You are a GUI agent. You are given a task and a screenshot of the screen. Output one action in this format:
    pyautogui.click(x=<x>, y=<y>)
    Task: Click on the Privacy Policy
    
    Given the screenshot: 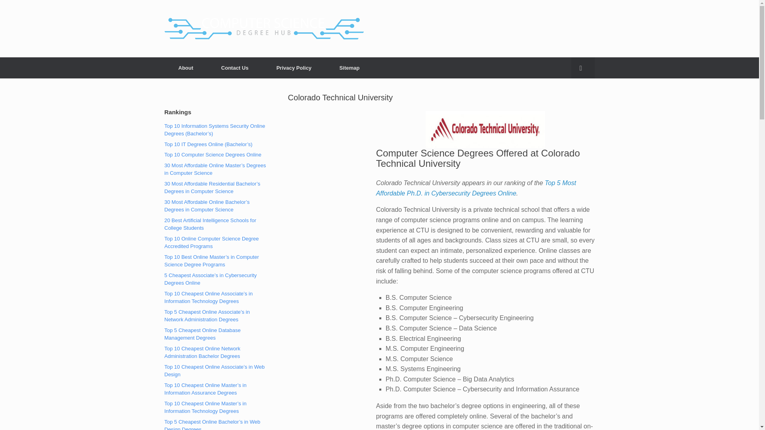 What is the action you would take?
    pyautogui.click(x=294, y=68)
    